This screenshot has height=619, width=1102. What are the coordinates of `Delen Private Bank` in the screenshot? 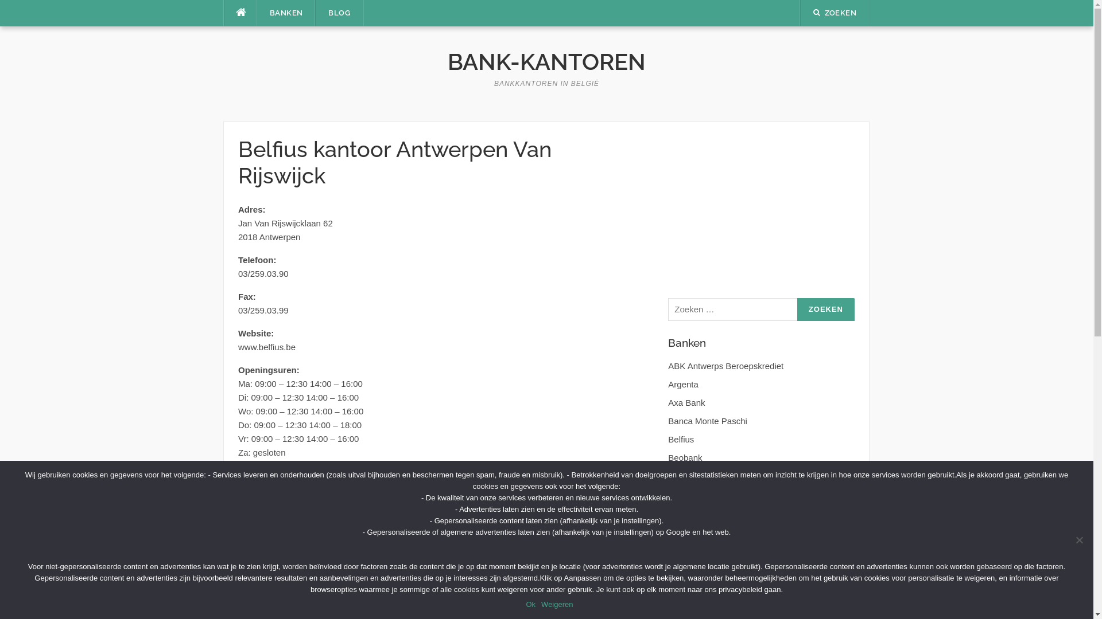 It's located at (705, 586).